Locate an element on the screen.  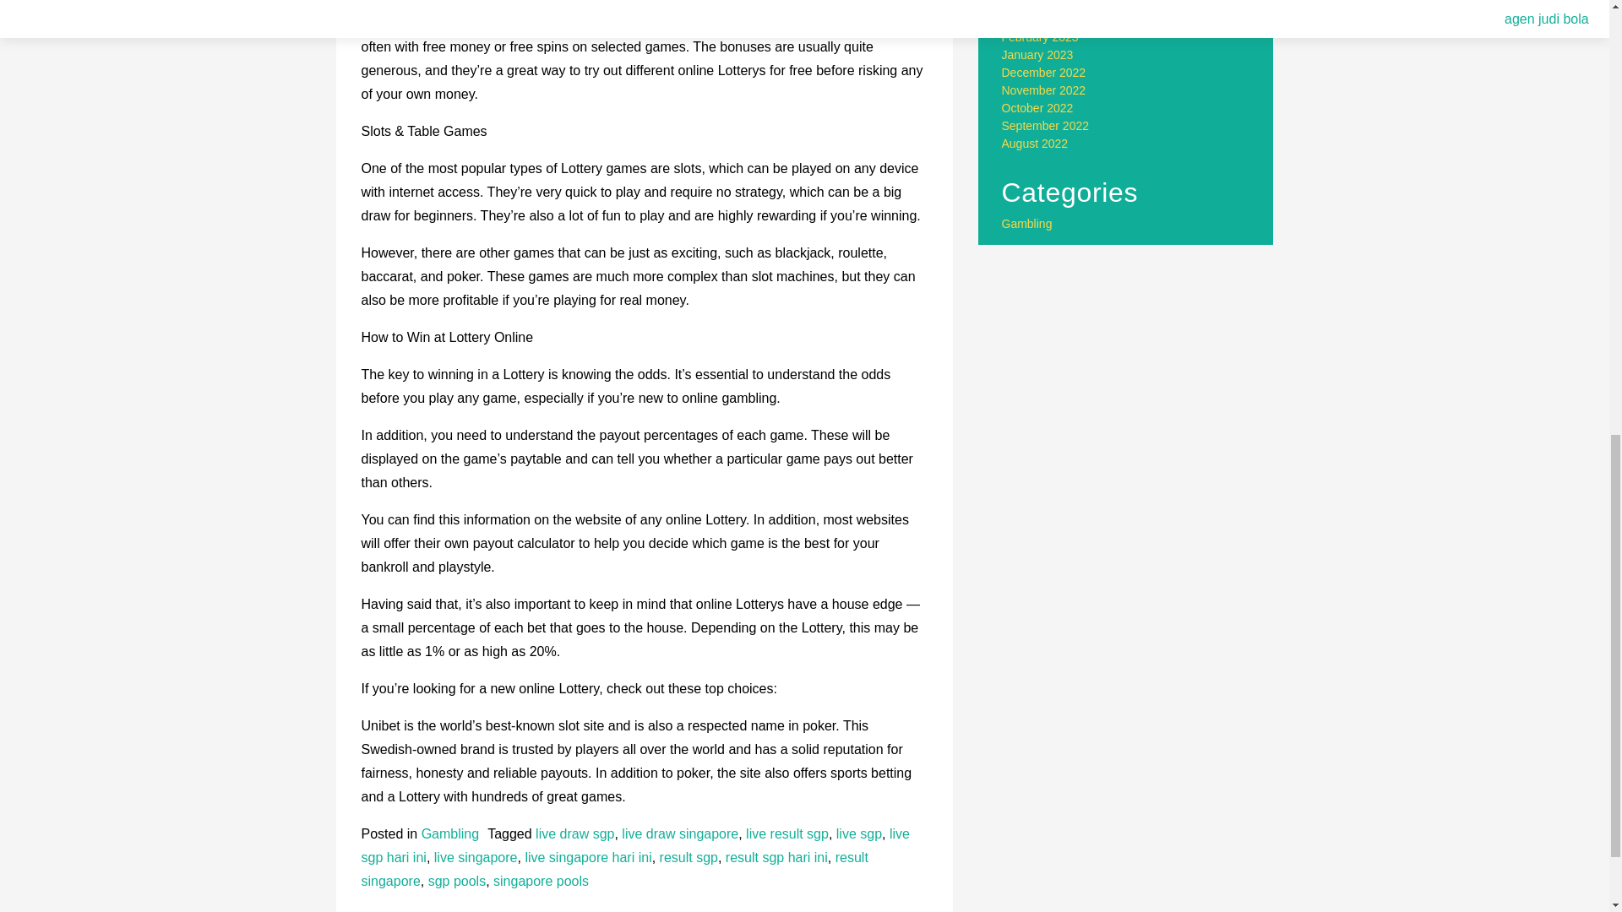
singapore pools is located at coordinates (541, 880).